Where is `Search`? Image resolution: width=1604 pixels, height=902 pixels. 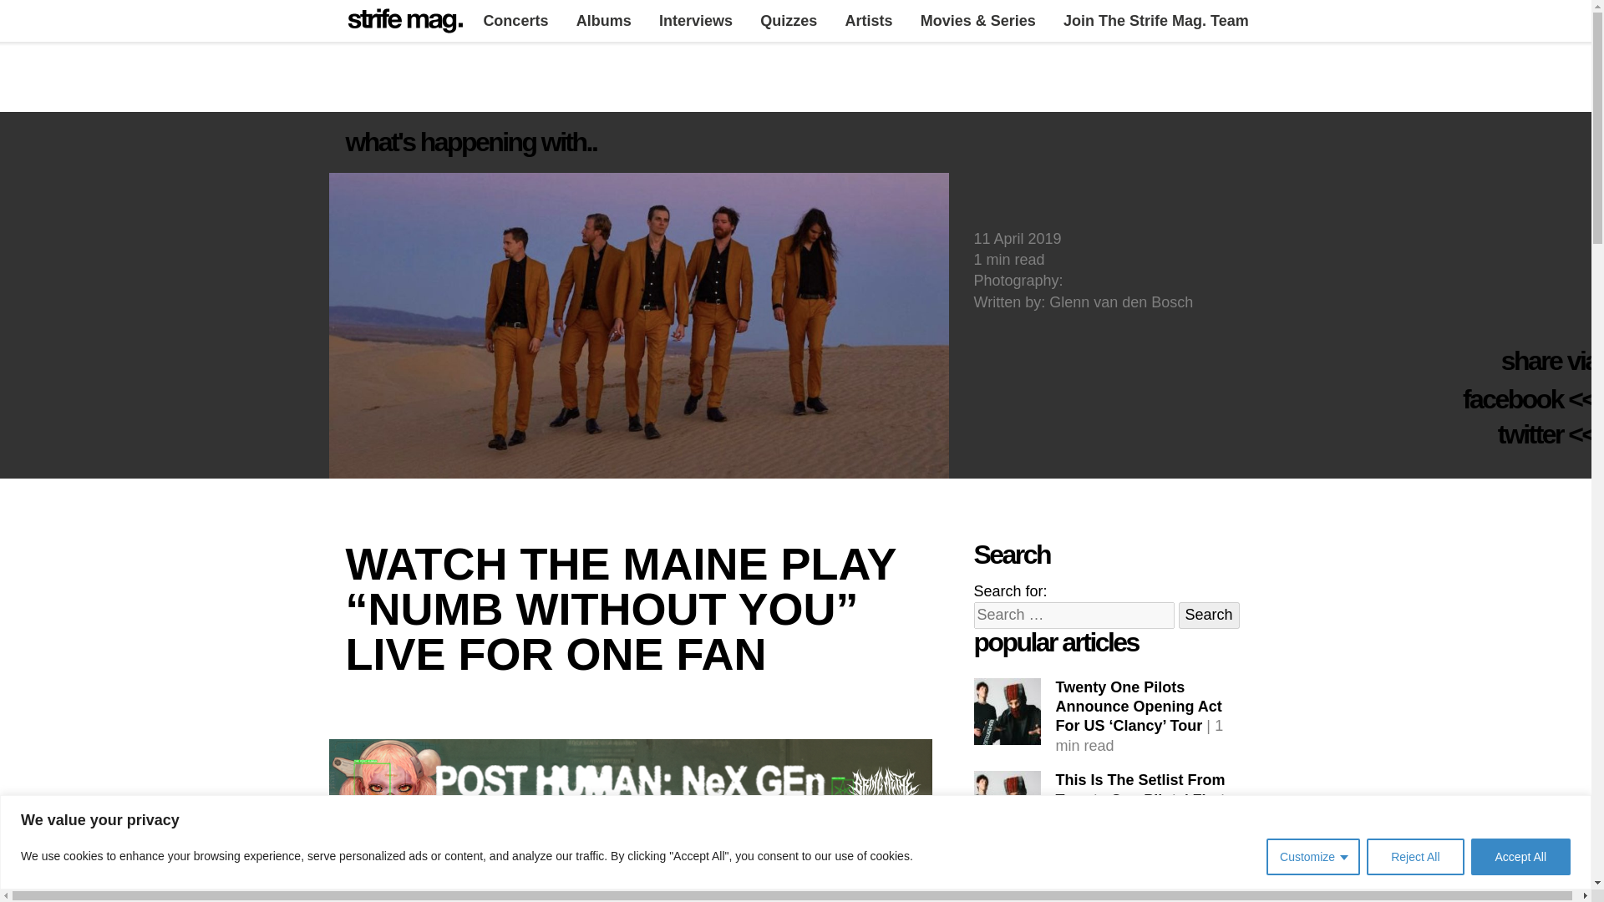 Search is located at coordinates (1210, 615).